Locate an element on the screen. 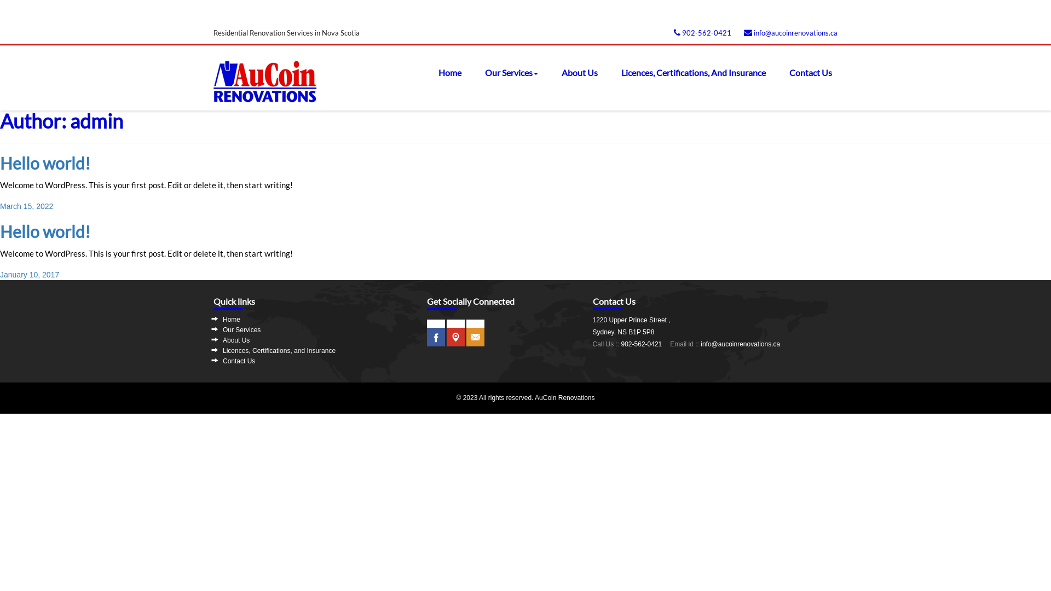  About Us is located at coordinates (574, 80).